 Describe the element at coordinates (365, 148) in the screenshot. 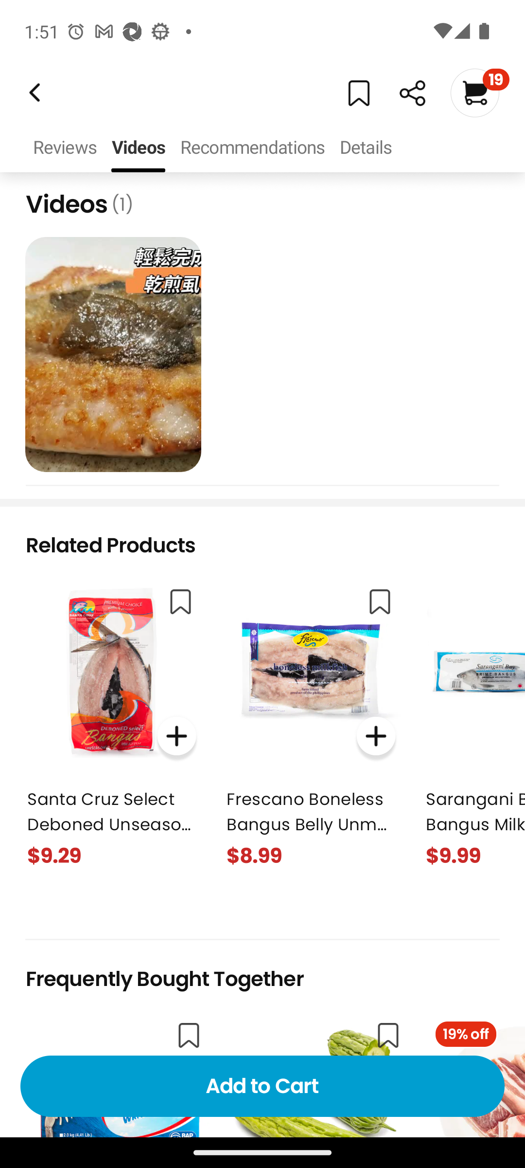

I see `Details` at that location.